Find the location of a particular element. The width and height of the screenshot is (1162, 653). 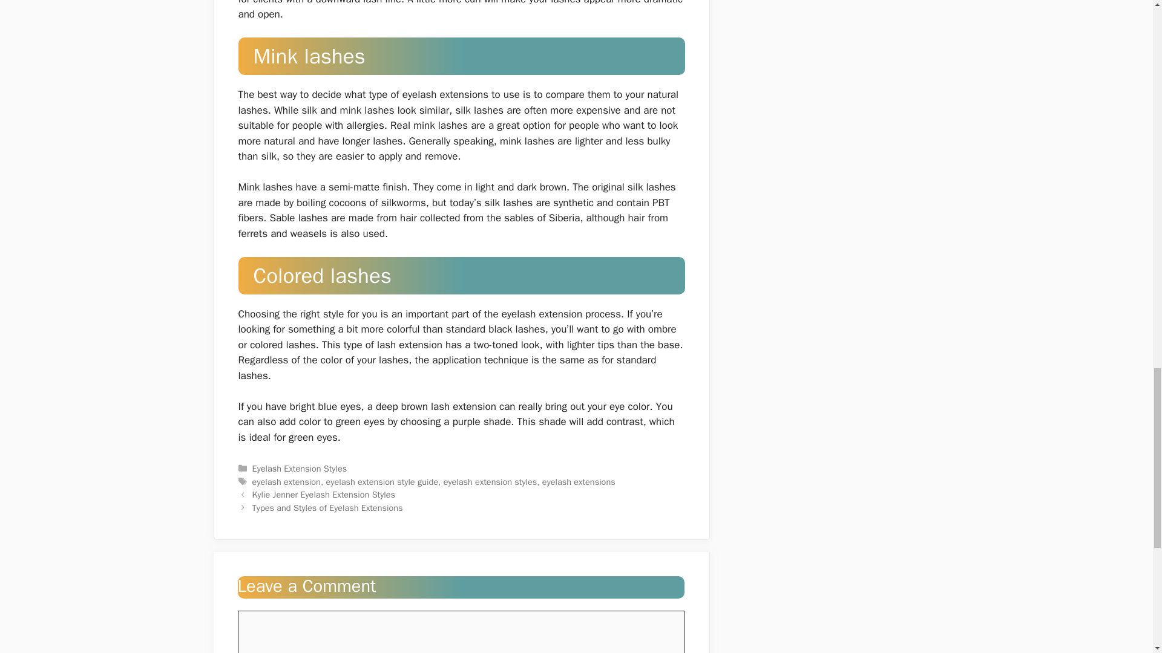

eyelash extension styles is located at coordinates (490, 481).